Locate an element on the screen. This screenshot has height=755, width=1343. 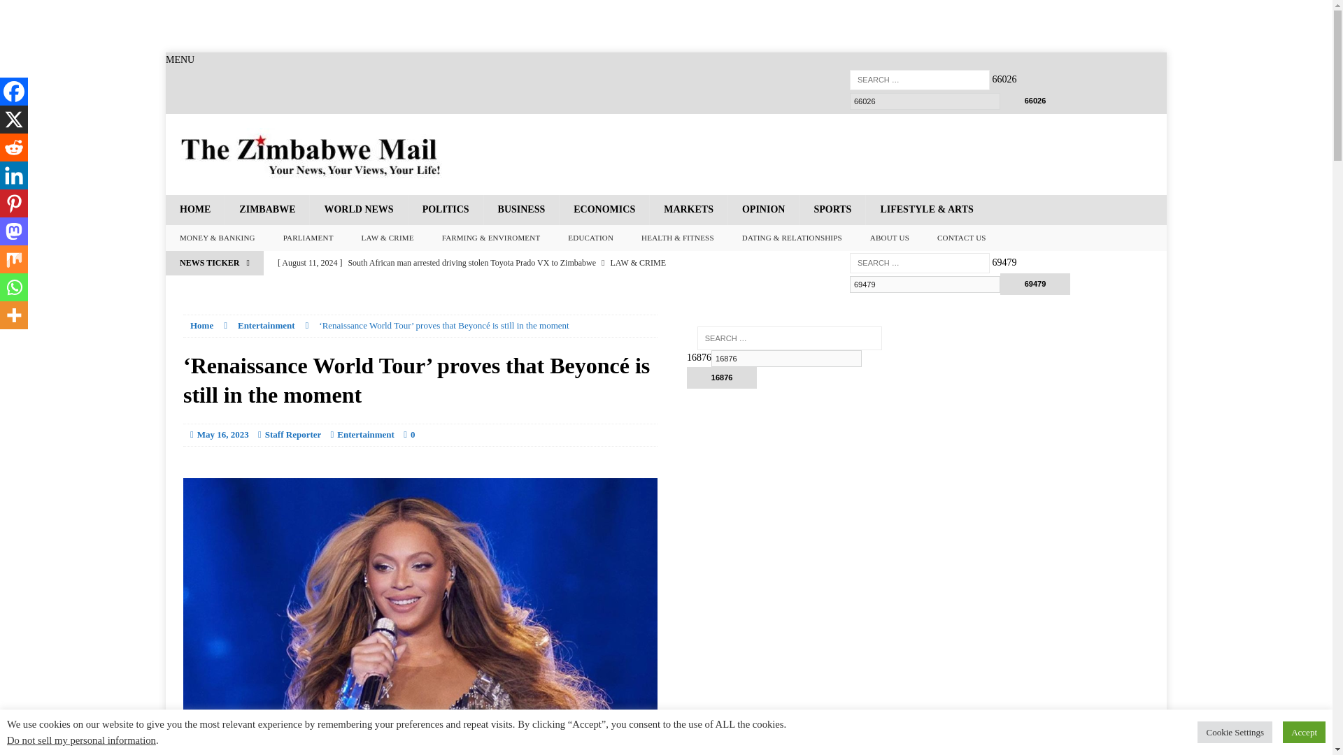
MARKETS is located at coordinates (688, 209).